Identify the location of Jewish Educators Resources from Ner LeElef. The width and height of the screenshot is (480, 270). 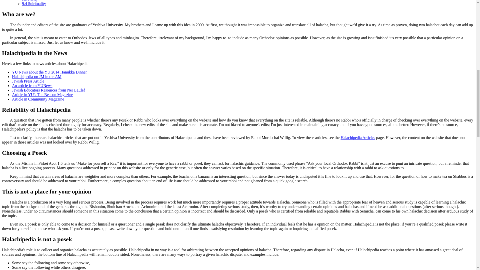
(48, 90).